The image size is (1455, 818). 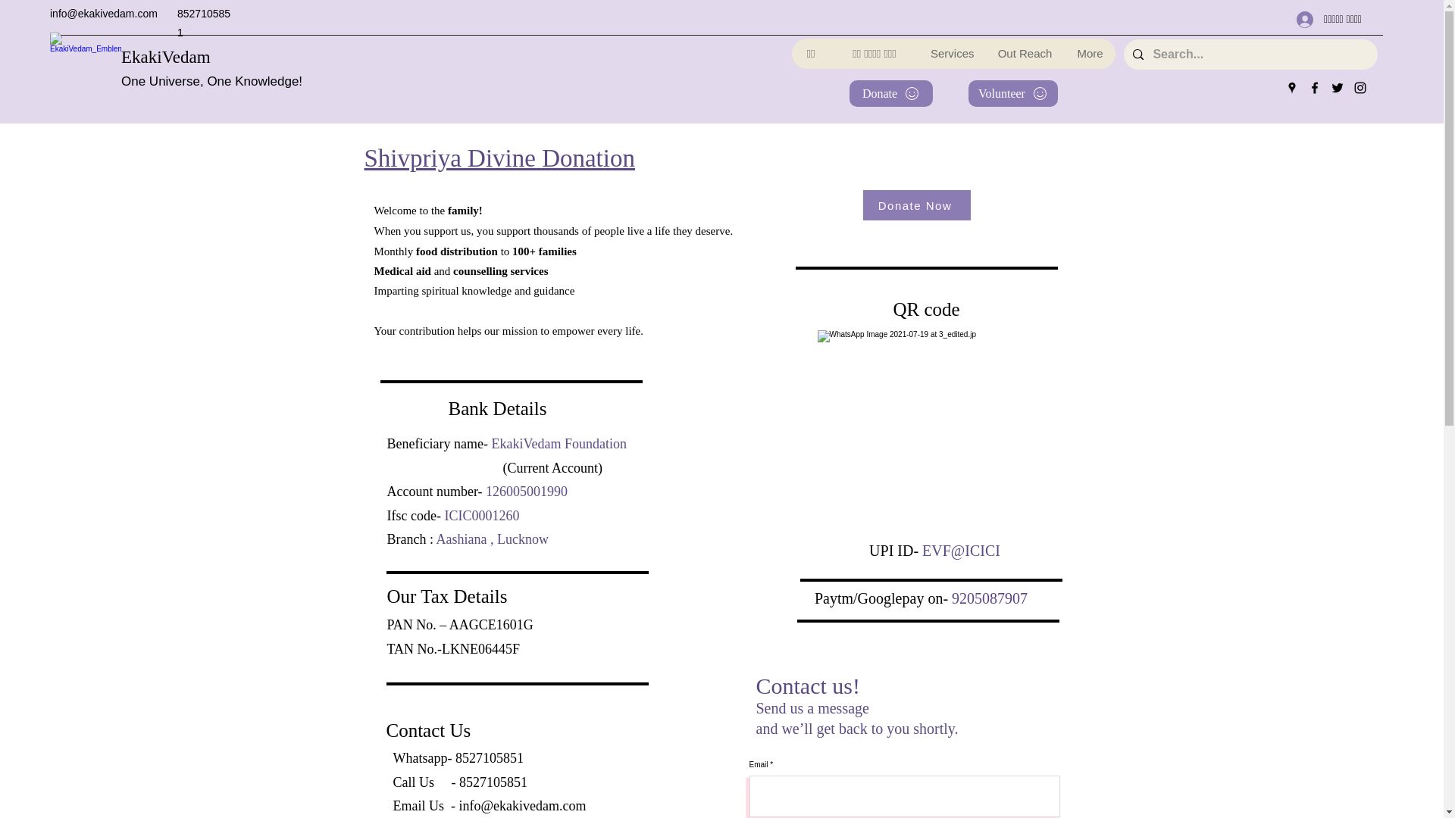 I want to click on Services, so click(x=951, y=53).